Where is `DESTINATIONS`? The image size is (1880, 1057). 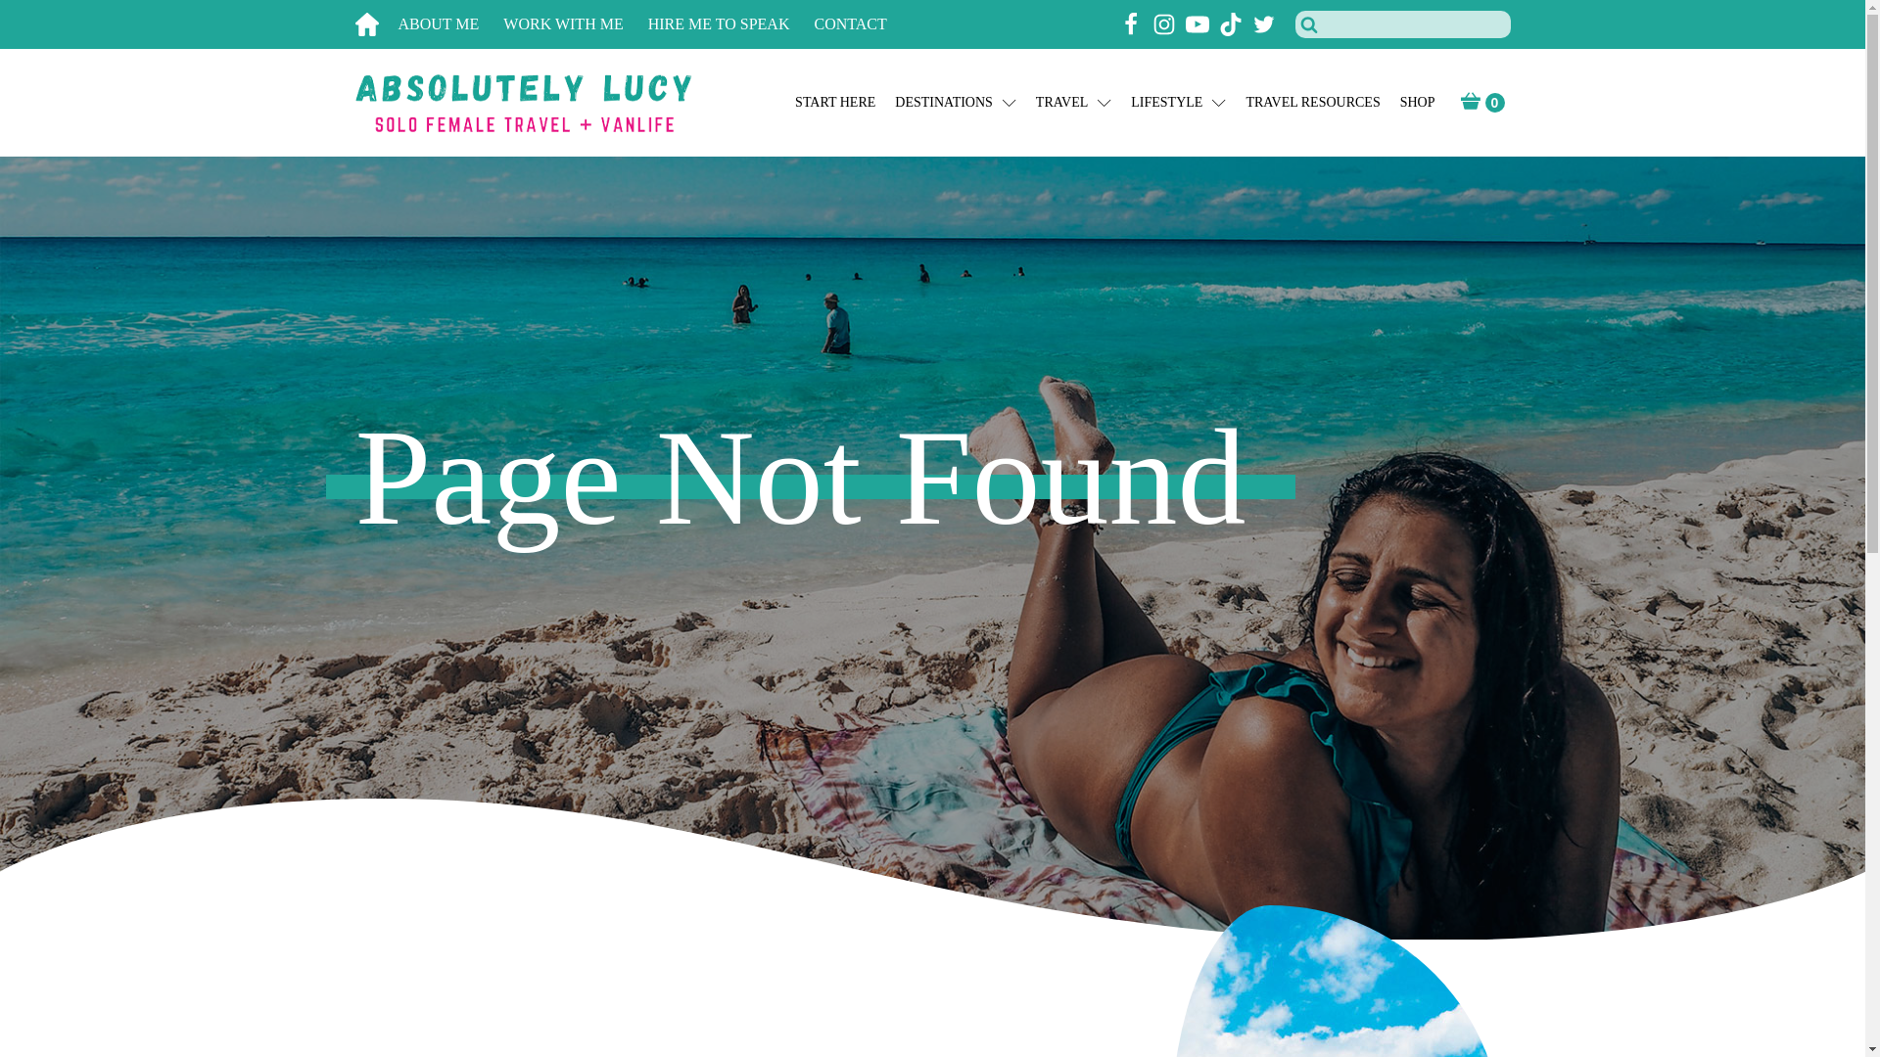 DESTINATIONS is located at coordinates (956, 103).